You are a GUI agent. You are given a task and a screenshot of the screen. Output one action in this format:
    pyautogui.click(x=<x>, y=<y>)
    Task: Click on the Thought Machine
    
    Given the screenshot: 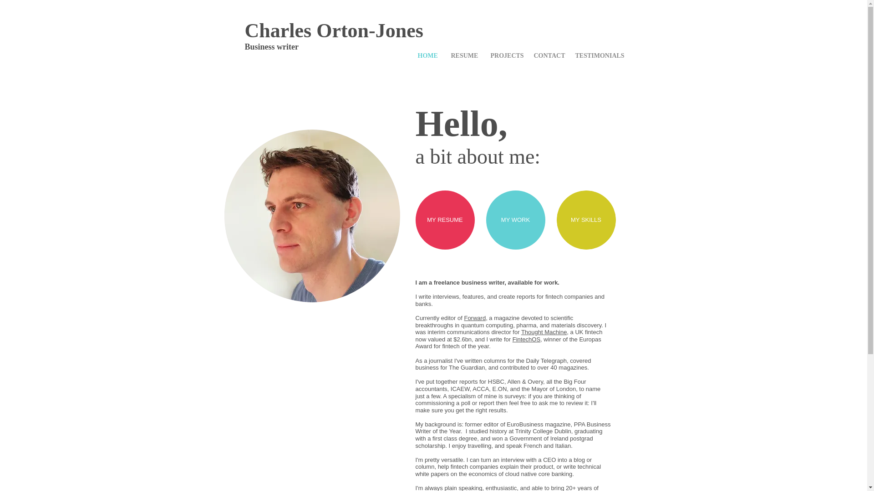 What is the action you would take?
    pyautogui.click(x=544, y=332)
    